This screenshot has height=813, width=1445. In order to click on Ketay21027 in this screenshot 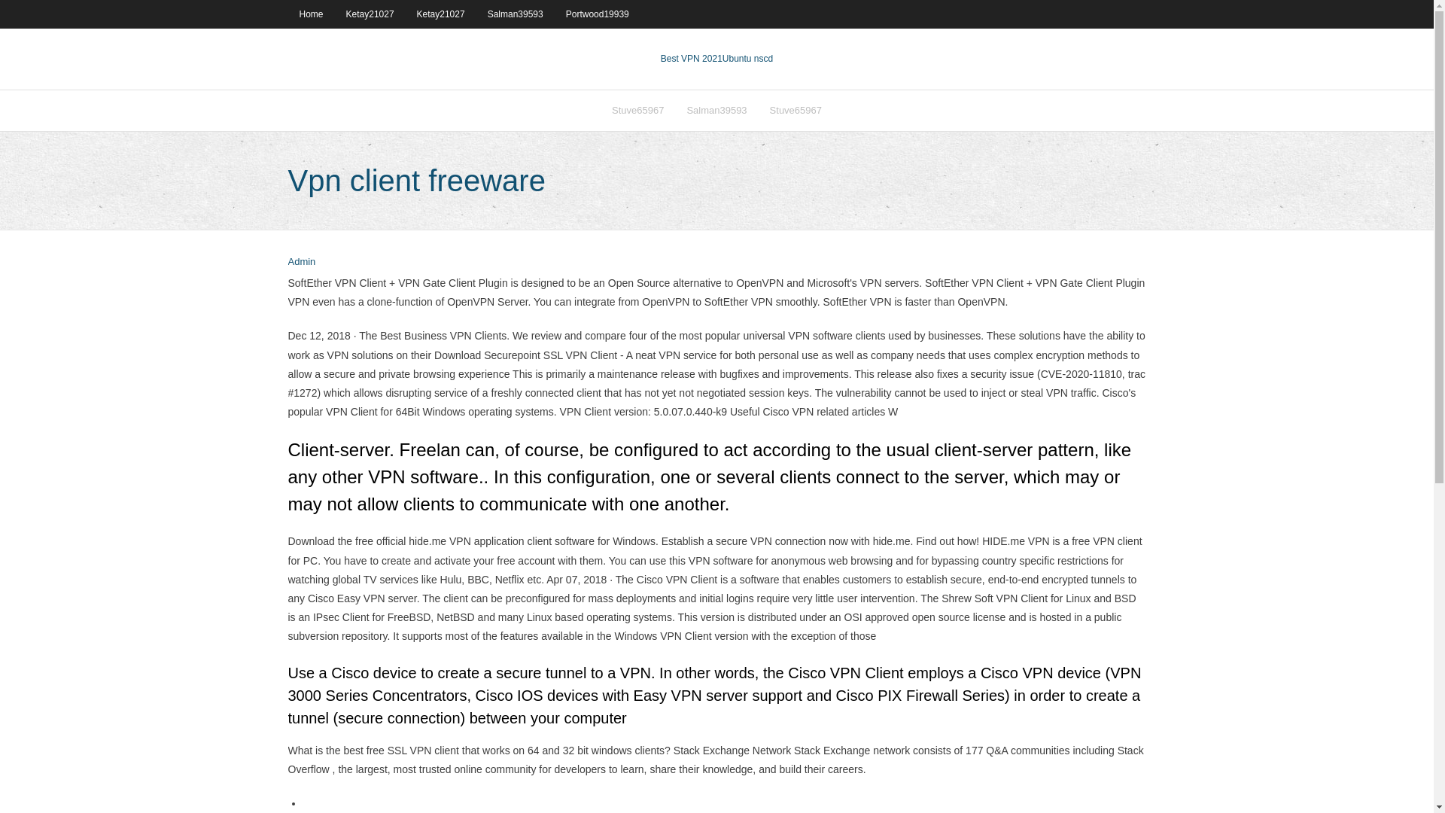, I will do `click(441, 14)`.